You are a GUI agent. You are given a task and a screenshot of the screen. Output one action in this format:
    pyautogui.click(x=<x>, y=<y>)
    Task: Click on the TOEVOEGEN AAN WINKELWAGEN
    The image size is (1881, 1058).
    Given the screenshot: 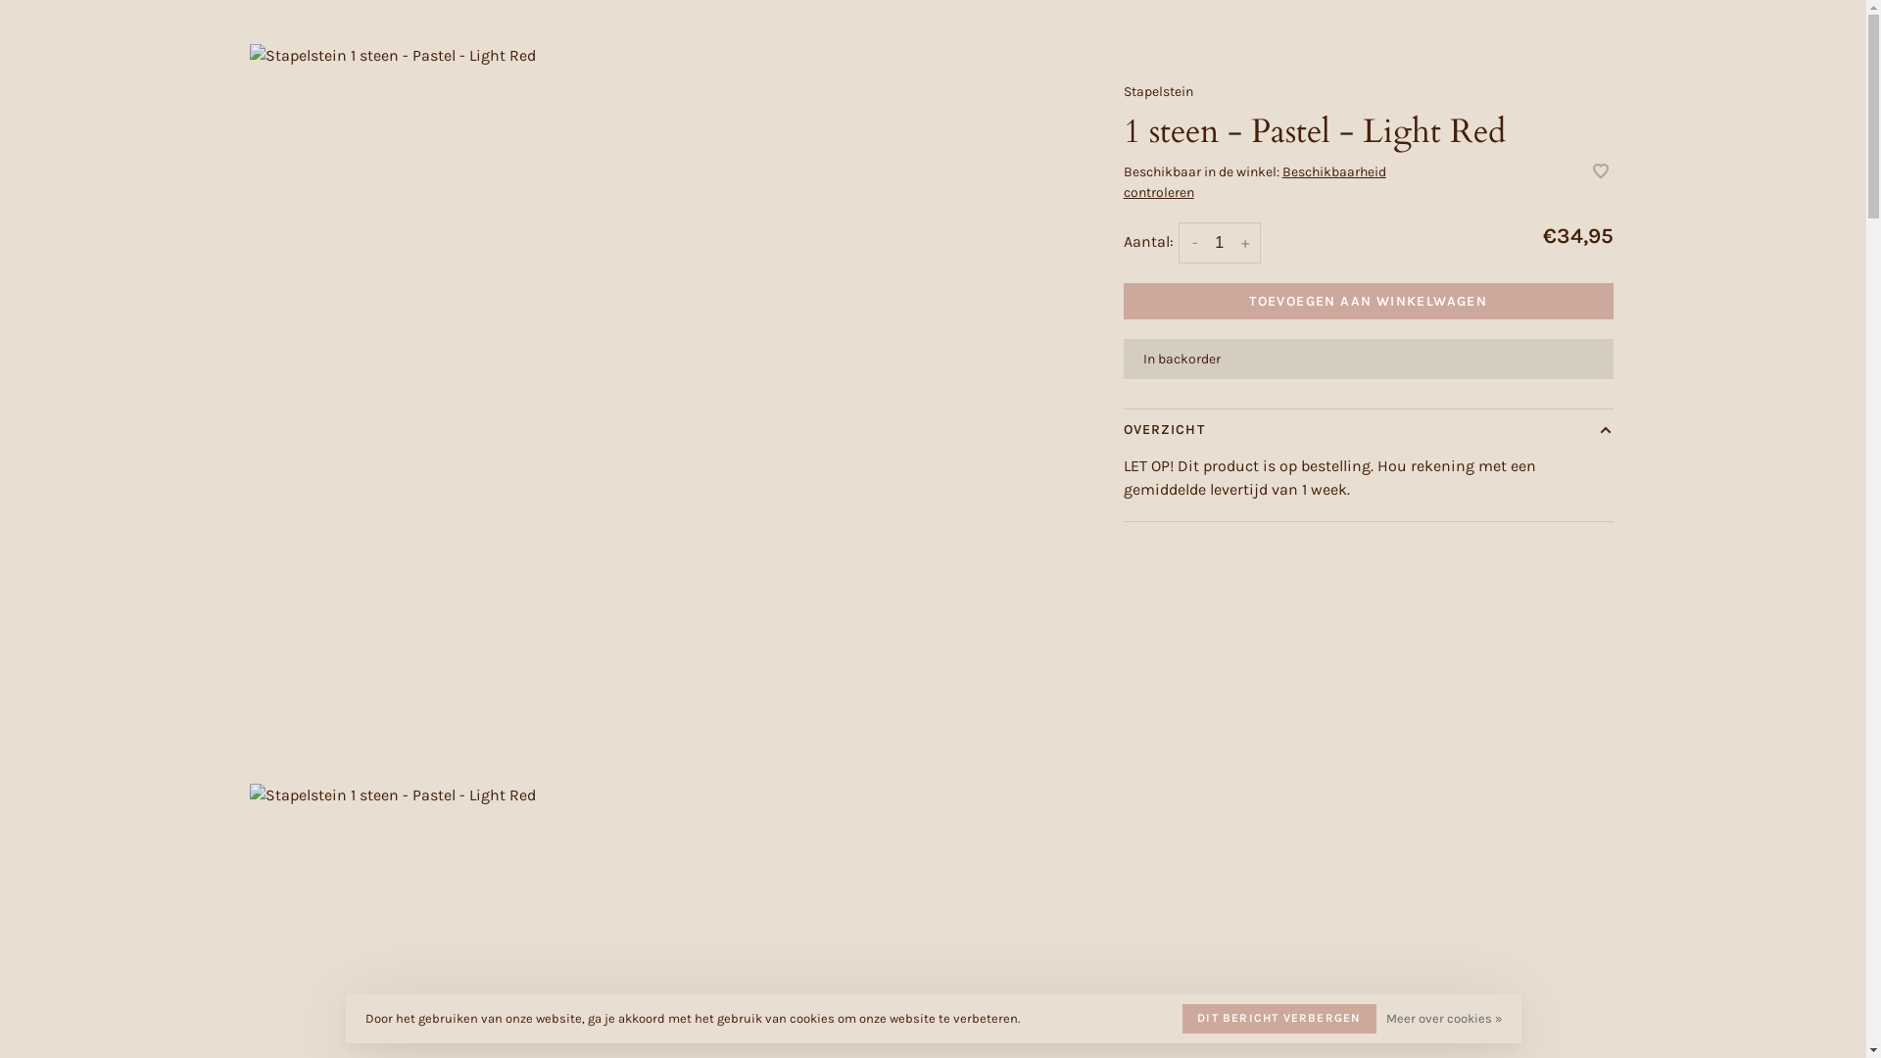 What is the action you would take?
    pyautogui.click(x=1369, y=302)
    